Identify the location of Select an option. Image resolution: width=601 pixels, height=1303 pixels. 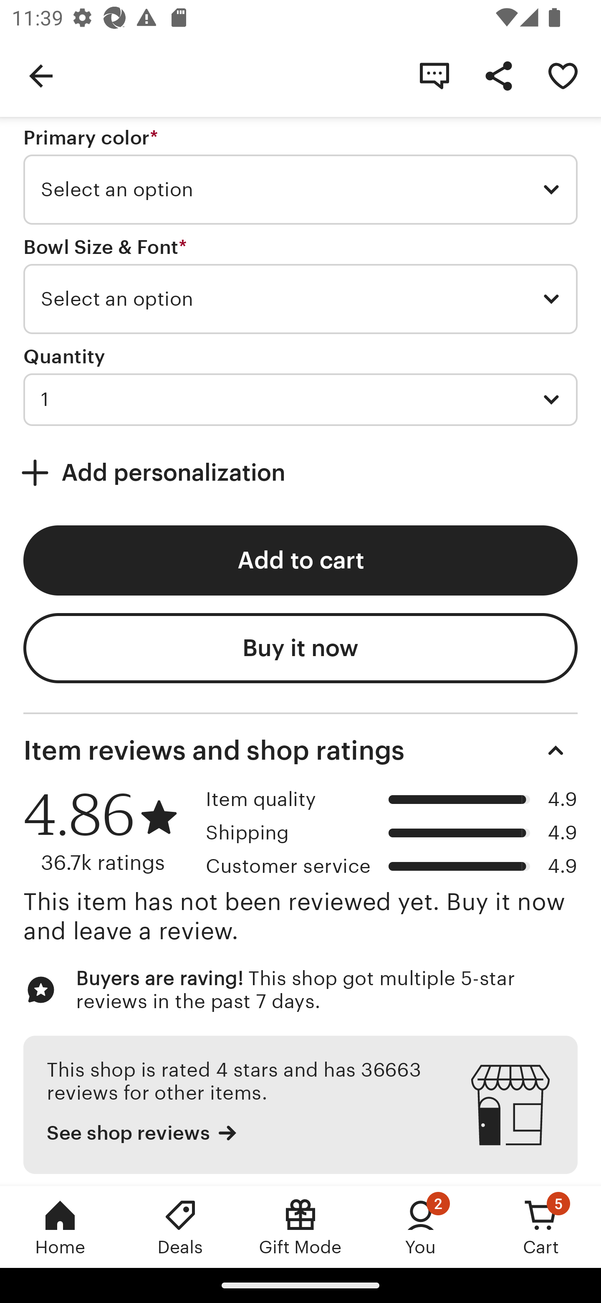
(300, 190).